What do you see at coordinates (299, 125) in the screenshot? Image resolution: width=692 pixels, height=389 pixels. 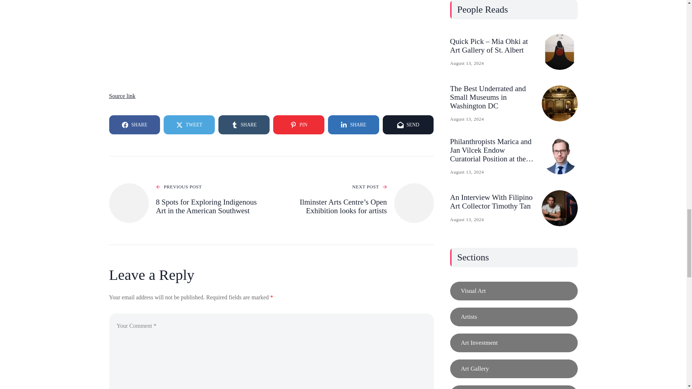 I see `PIN` at bounding box center [299, 125].